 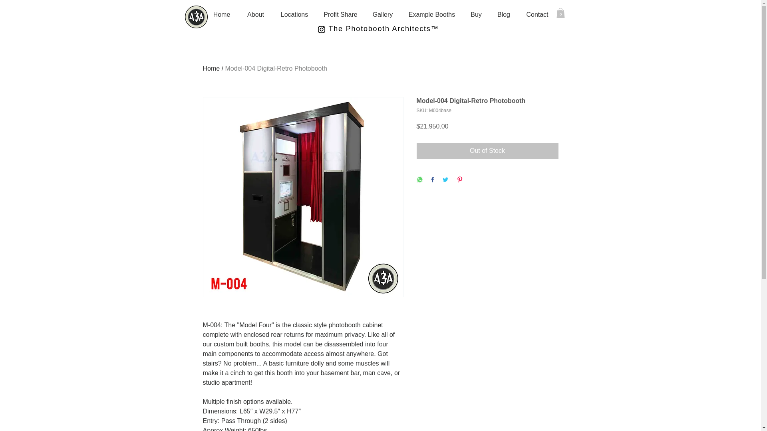 What do you see at coordinates (383, 14) in the screenshot?
I see `Gallery` at bounding box center [383, 14].